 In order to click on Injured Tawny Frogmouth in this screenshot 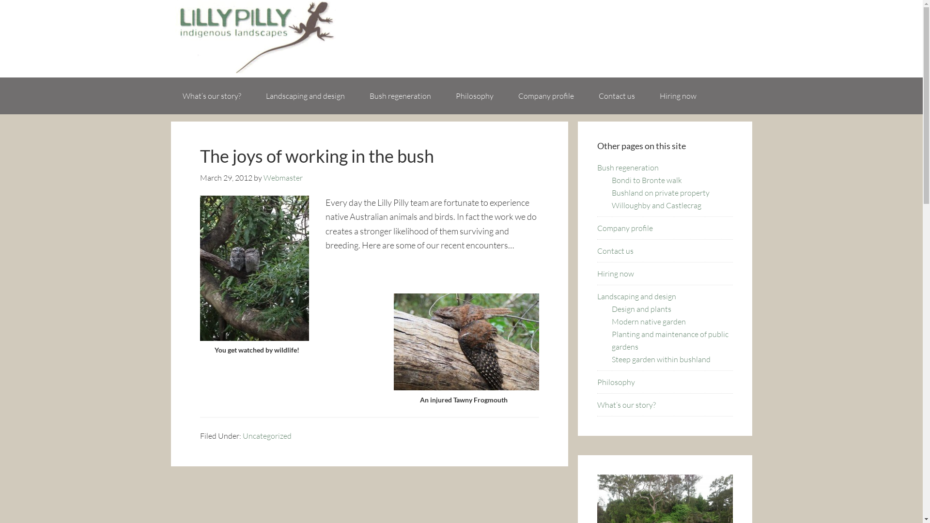, I will do `click(466, 342)`.